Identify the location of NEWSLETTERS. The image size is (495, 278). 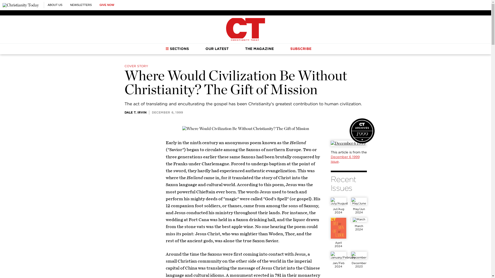
(81, 5).